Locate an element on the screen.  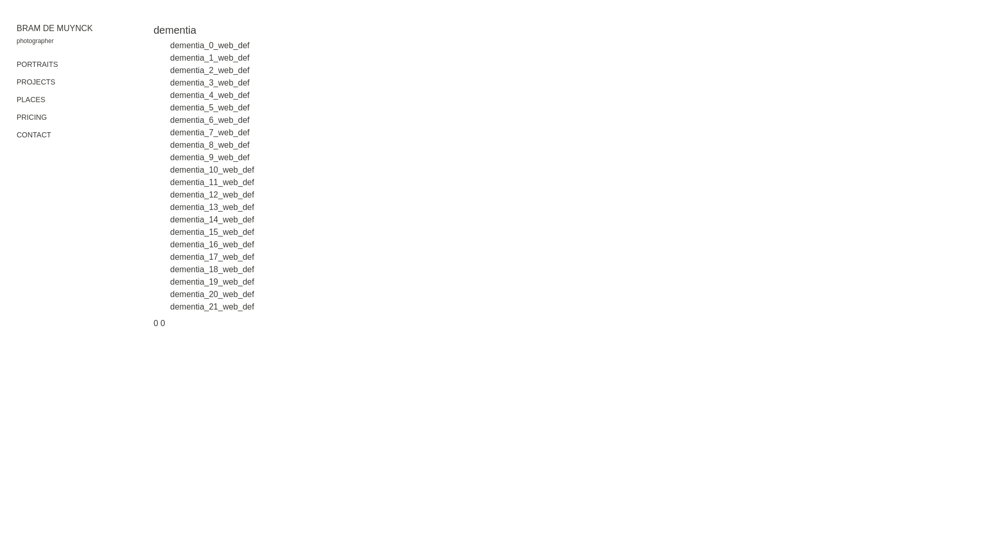
CONTACT is located at coordinates (34, 135).